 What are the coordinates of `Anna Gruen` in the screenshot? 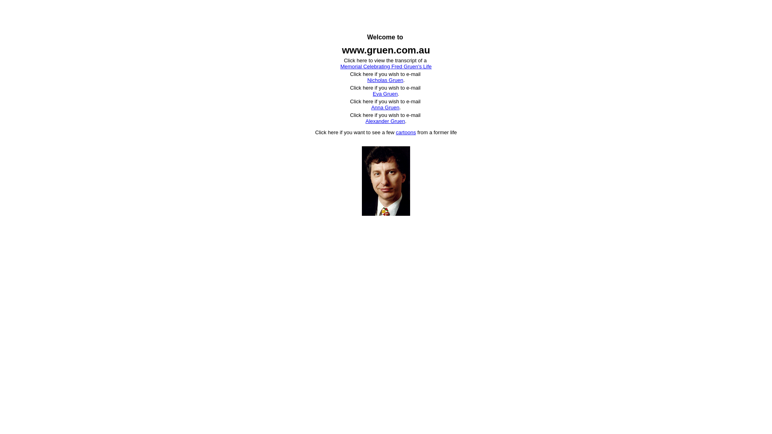 It's located at (396, 111).